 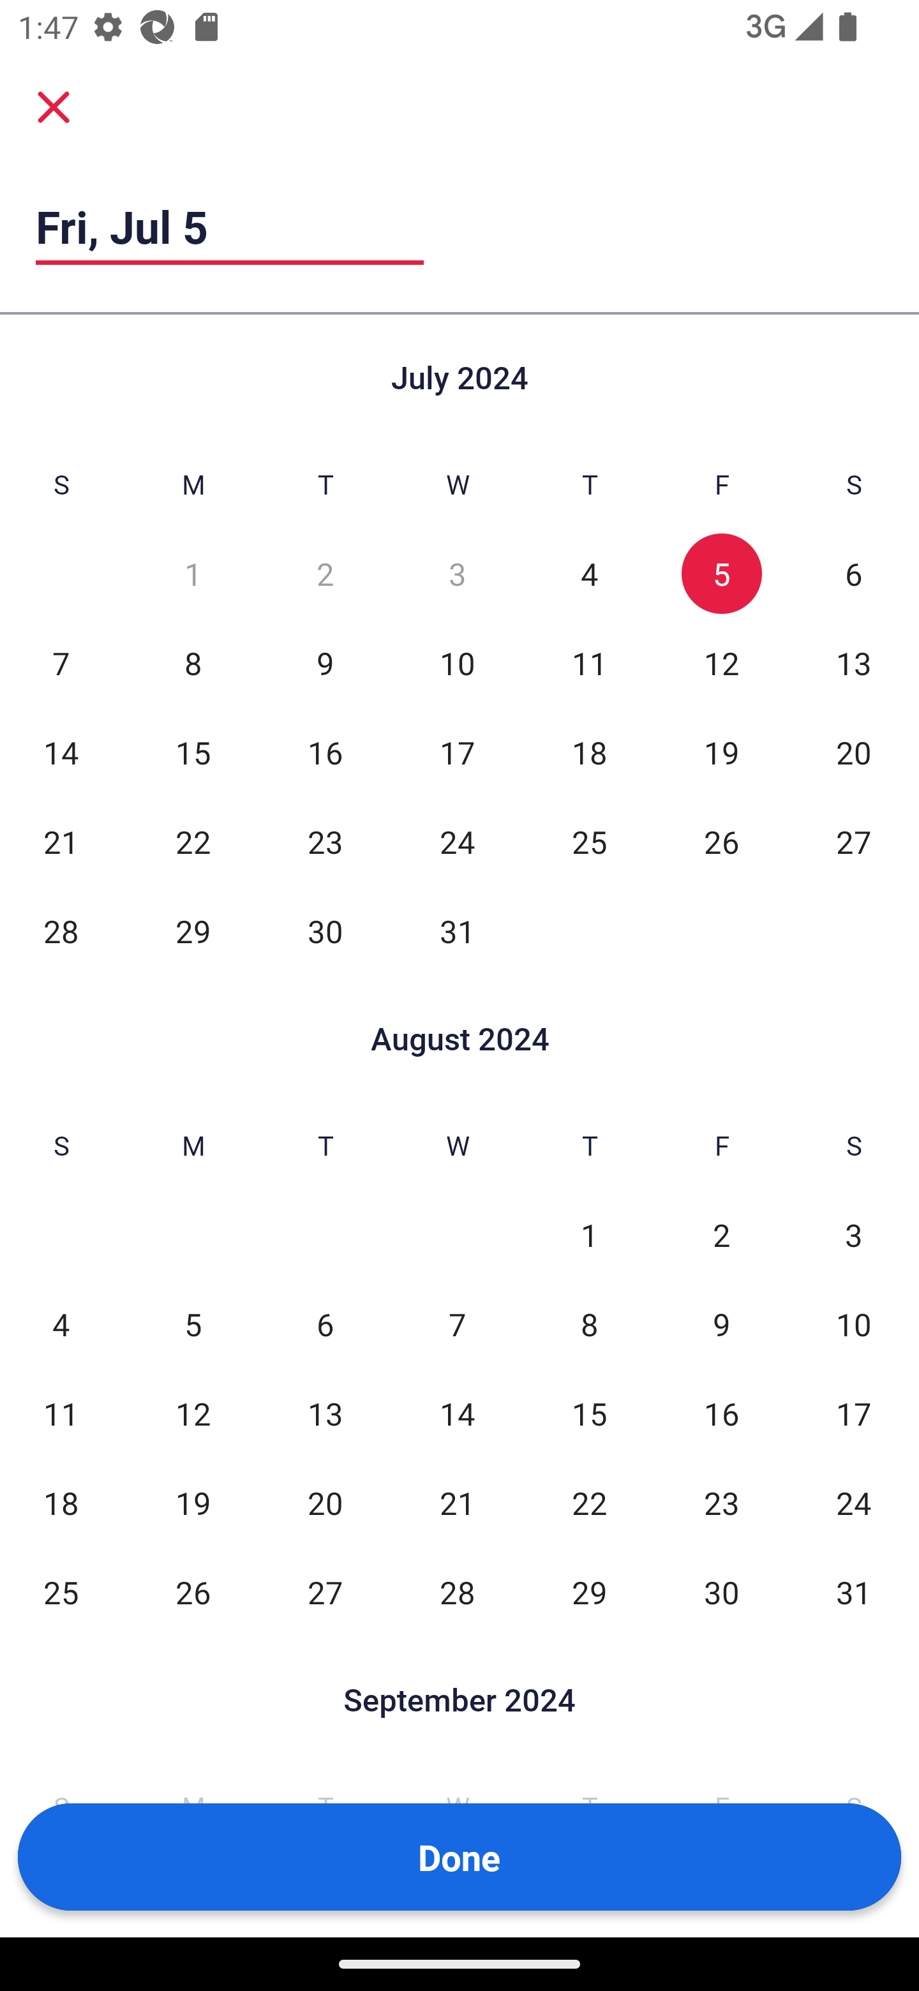 I want to click on 4 Sun, Aug 4, Not Selected, so click(x=61, y=1325).